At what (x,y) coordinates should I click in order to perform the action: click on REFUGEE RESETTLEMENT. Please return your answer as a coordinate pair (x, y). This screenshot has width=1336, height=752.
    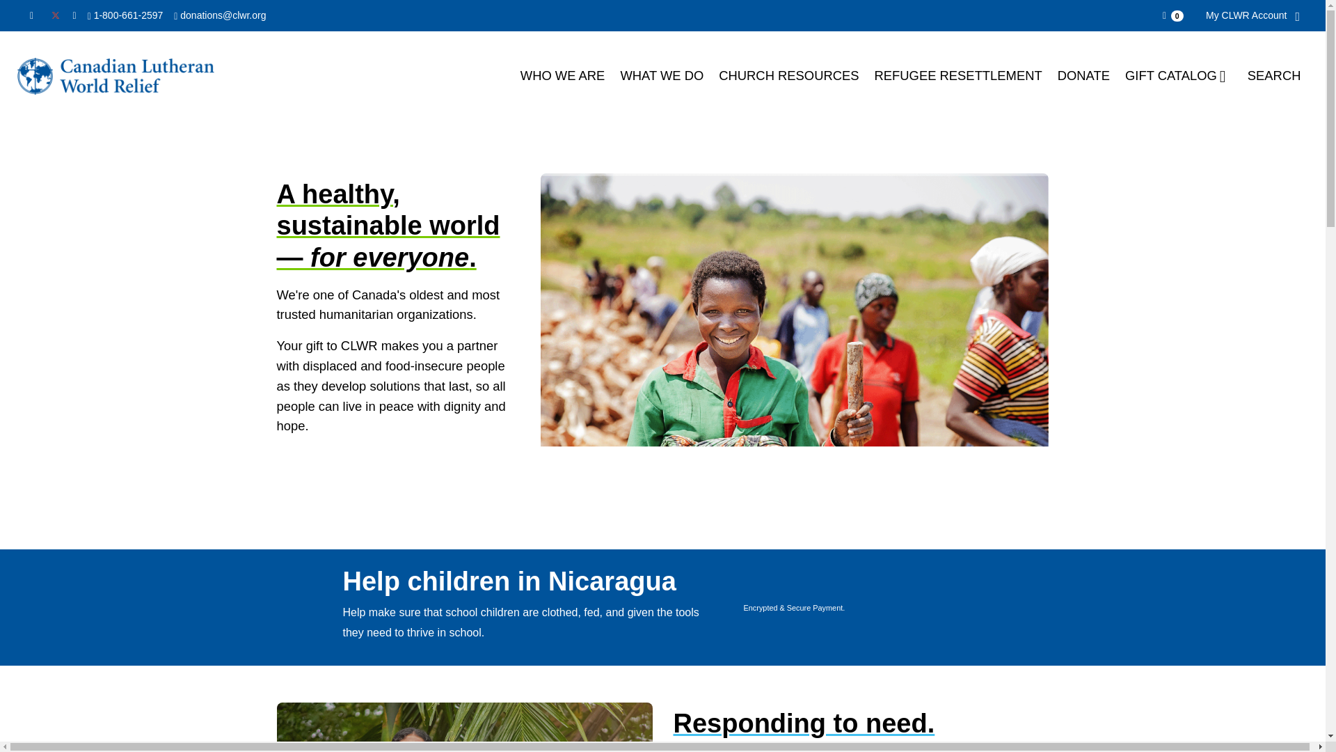
    Looking at the image, I should click on (959, 75).